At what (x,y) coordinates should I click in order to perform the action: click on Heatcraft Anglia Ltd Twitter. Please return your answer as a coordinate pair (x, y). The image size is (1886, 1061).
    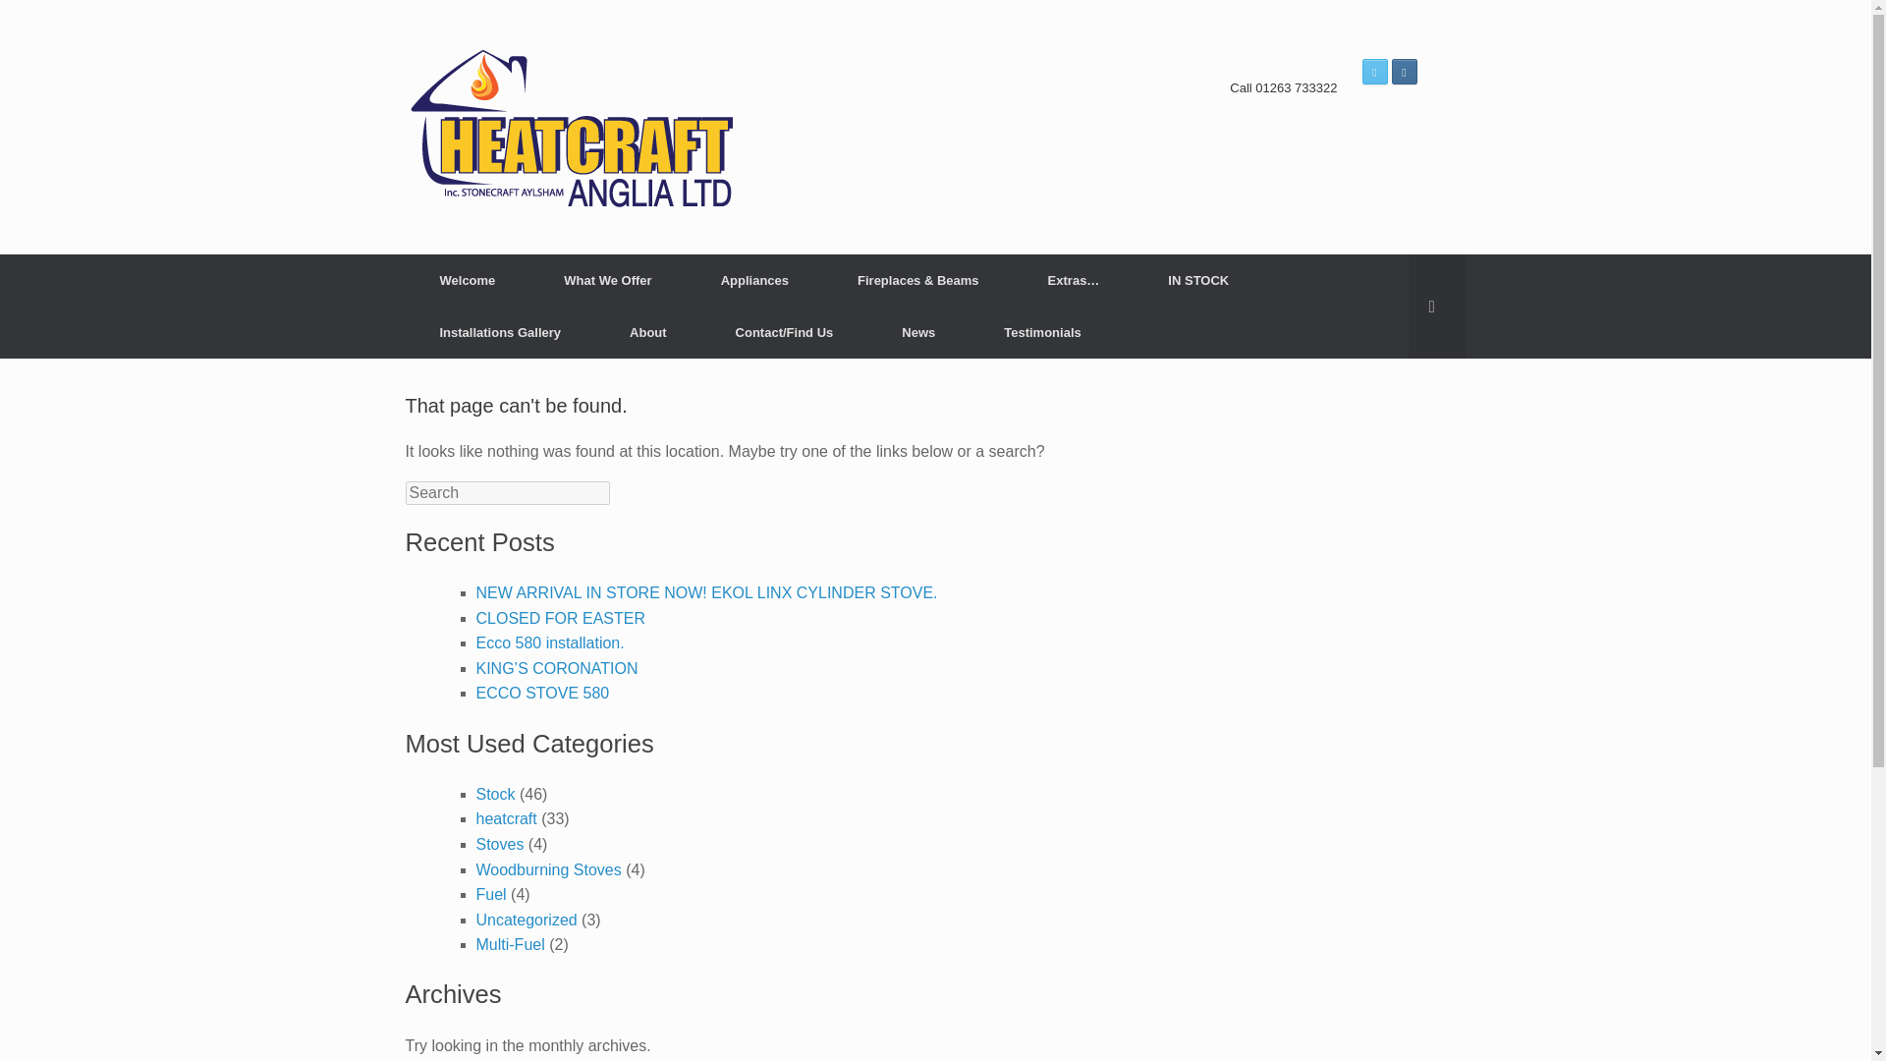
    Looking at the image, I should click on (1373, 72).